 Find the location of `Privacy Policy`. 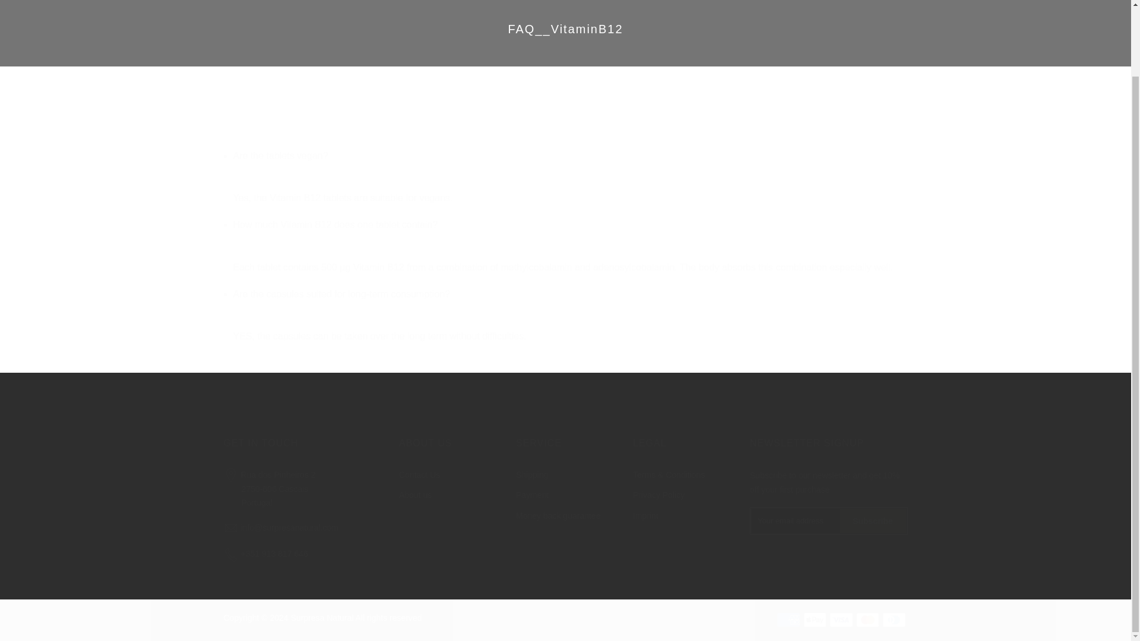

Privacy Policy is located at coordinates (658, 495).